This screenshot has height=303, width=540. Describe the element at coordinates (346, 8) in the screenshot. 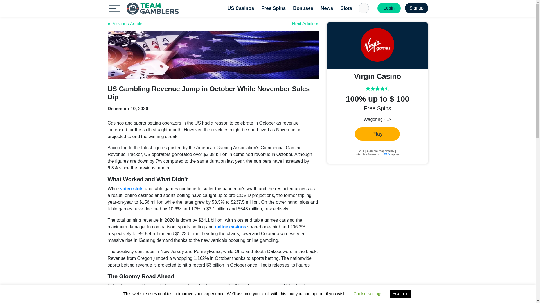

I see `Slots` at that location.